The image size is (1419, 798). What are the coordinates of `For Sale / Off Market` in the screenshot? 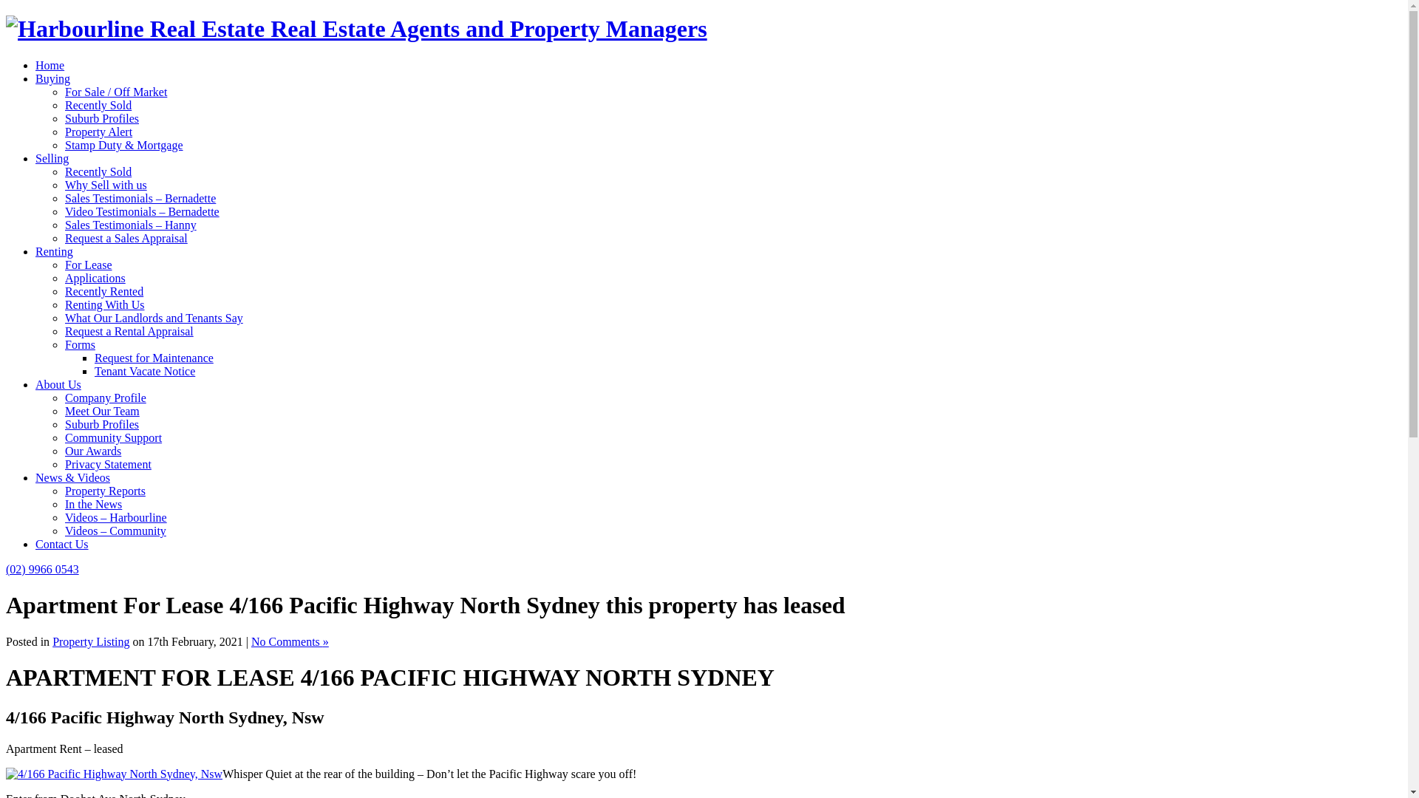 It's located at (116, 92).